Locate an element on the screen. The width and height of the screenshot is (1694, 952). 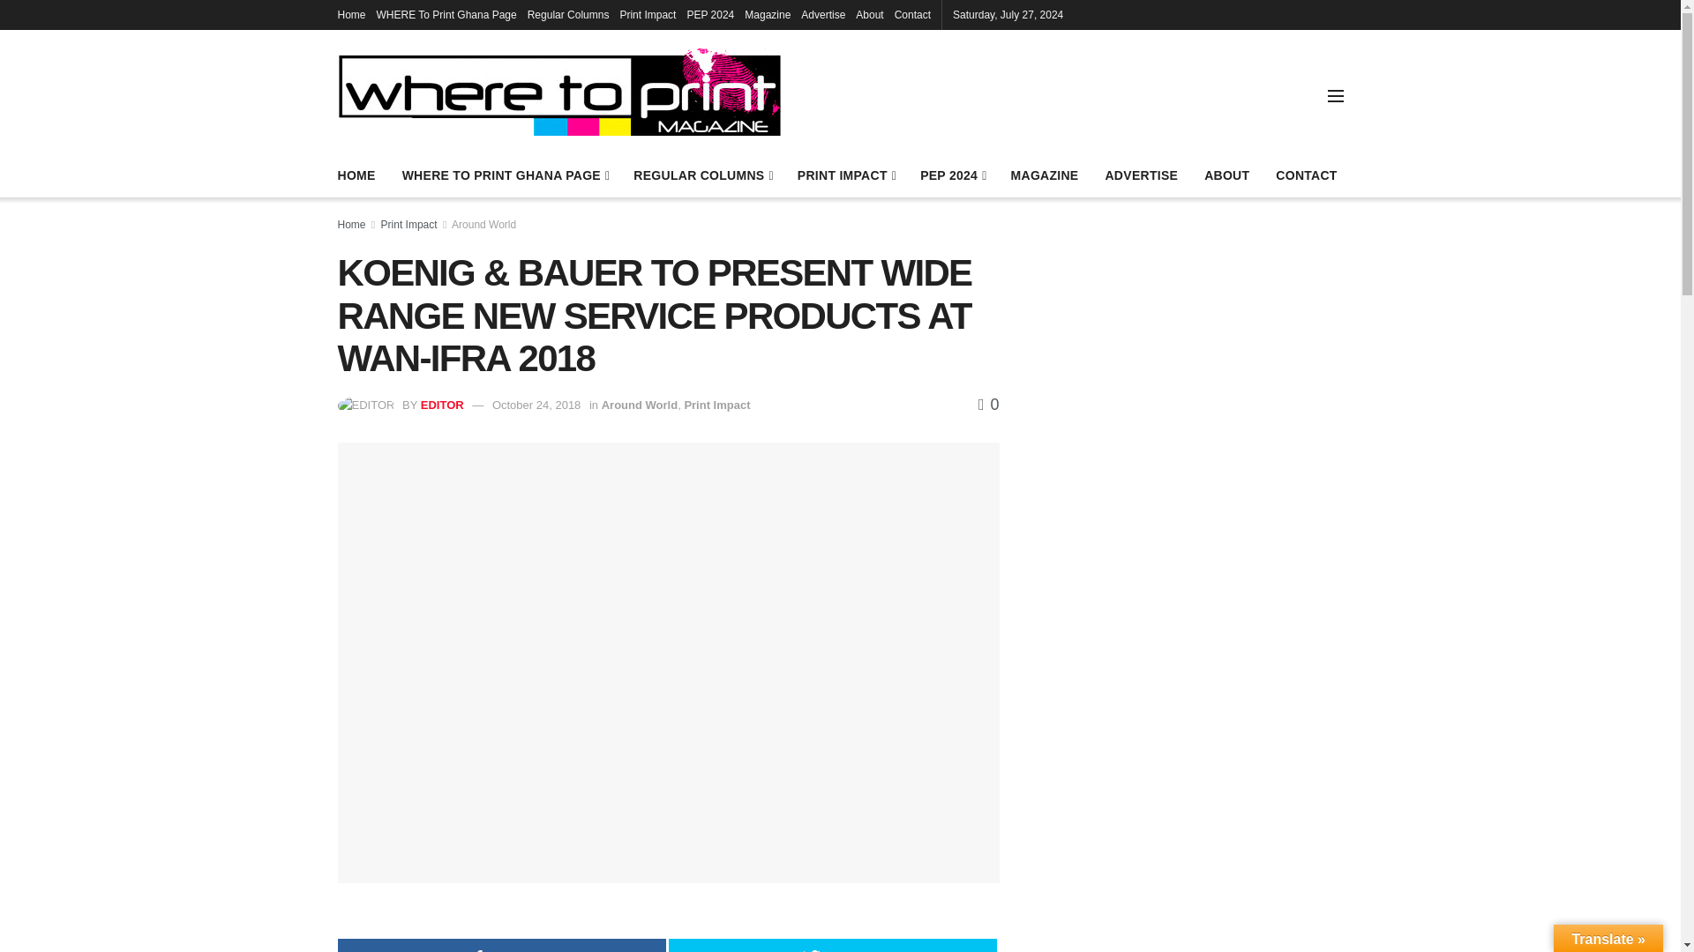
Home is located at coordinates (351, 14).